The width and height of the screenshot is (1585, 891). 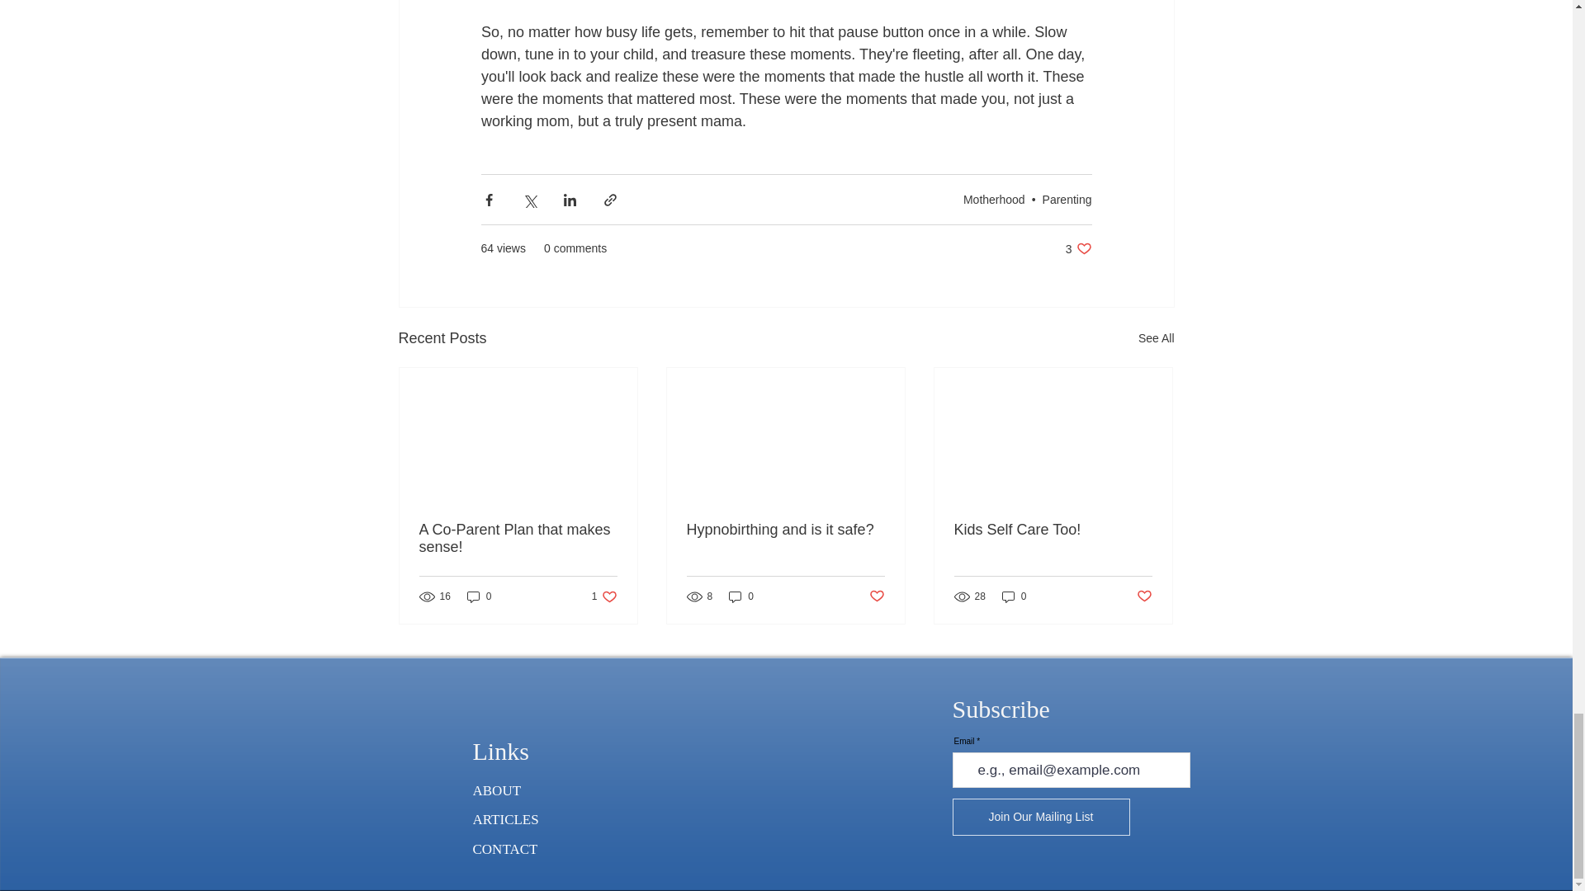 What do you see at coordinates (1040, 817) in the screenshot?
I see `ABOUT` at bounding box center [1040, 817].